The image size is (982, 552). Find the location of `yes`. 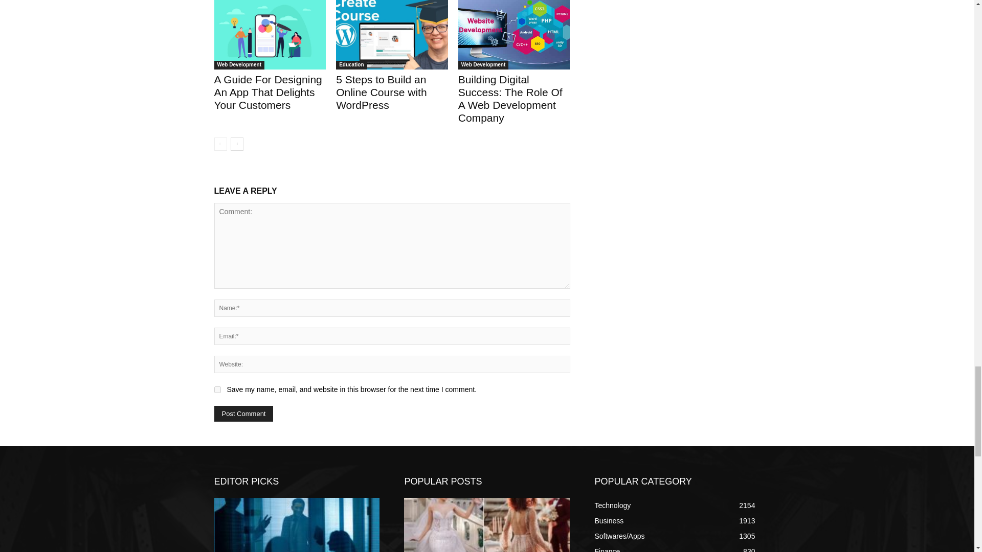

yes is located at coordinates (217, 389).